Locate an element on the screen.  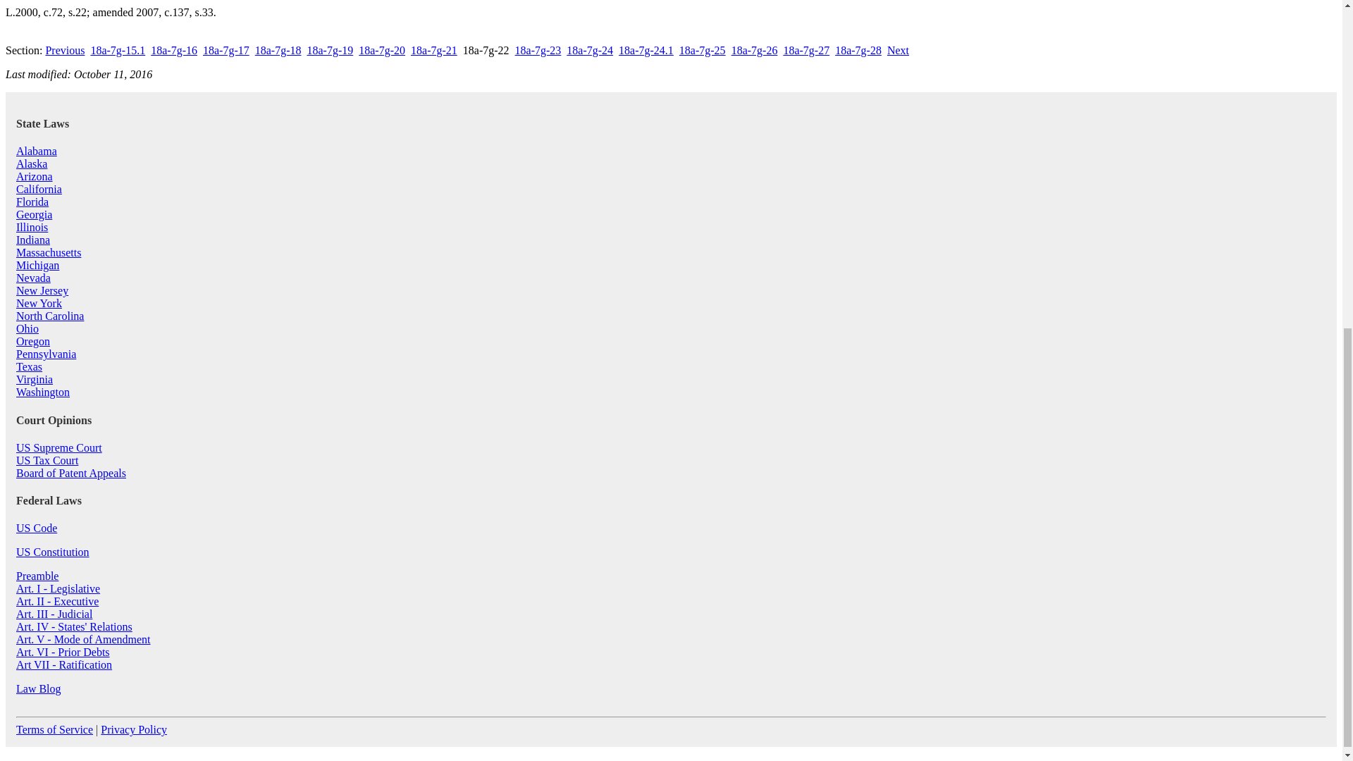
18a-7g-20 is located at coordinates (381, 49).